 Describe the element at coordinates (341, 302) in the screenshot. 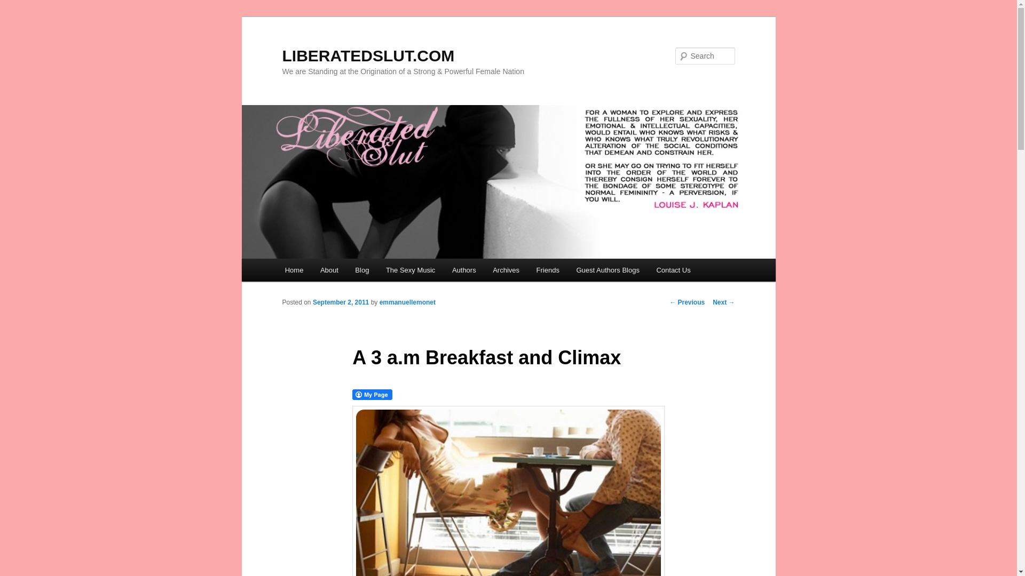

I see `2:49 pm` at that location.